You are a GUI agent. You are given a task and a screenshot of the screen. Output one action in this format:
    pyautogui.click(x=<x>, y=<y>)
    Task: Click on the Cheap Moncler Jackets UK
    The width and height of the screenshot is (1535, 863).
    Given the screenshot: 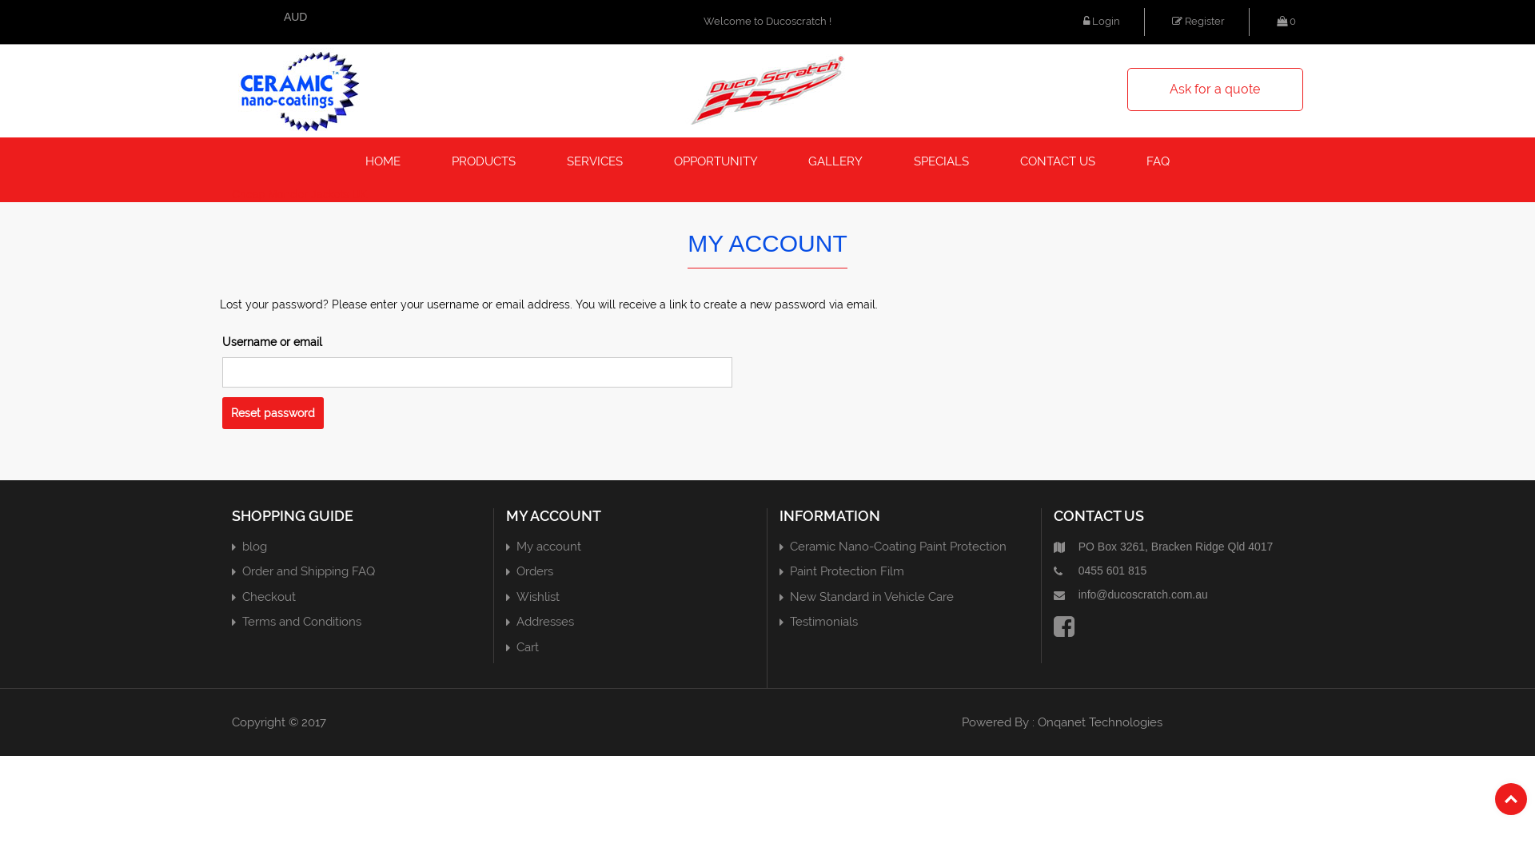 What is the action you would take?
    pyautogui.click(x=300, y=194)
    